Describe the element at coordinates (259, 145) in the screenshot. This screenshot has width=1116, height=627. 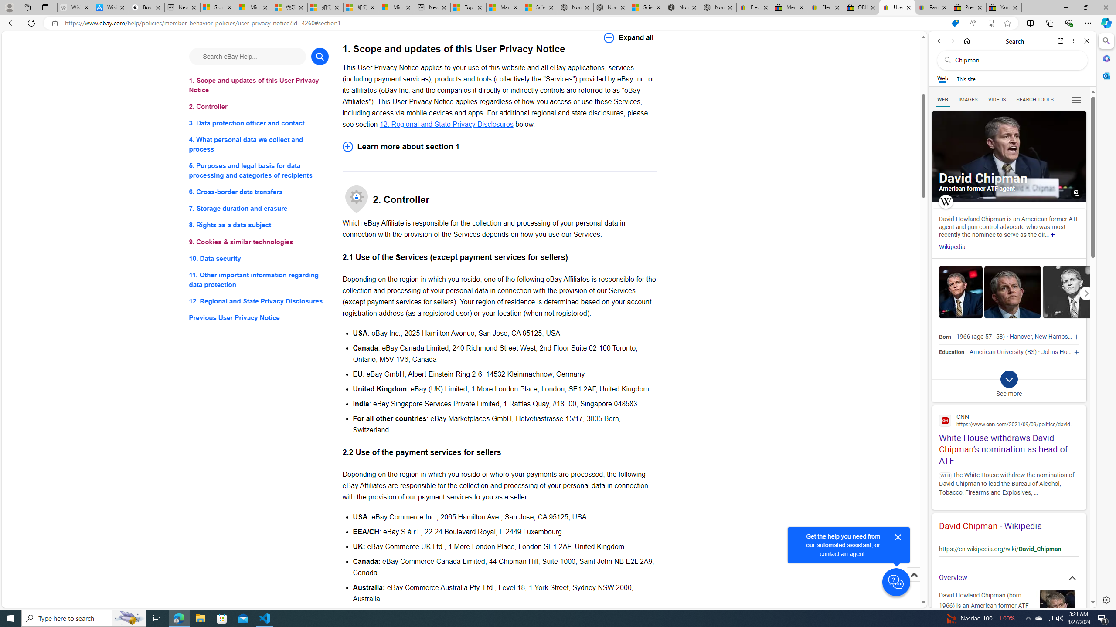
I see `4. What personal data we collect and process` at that location.